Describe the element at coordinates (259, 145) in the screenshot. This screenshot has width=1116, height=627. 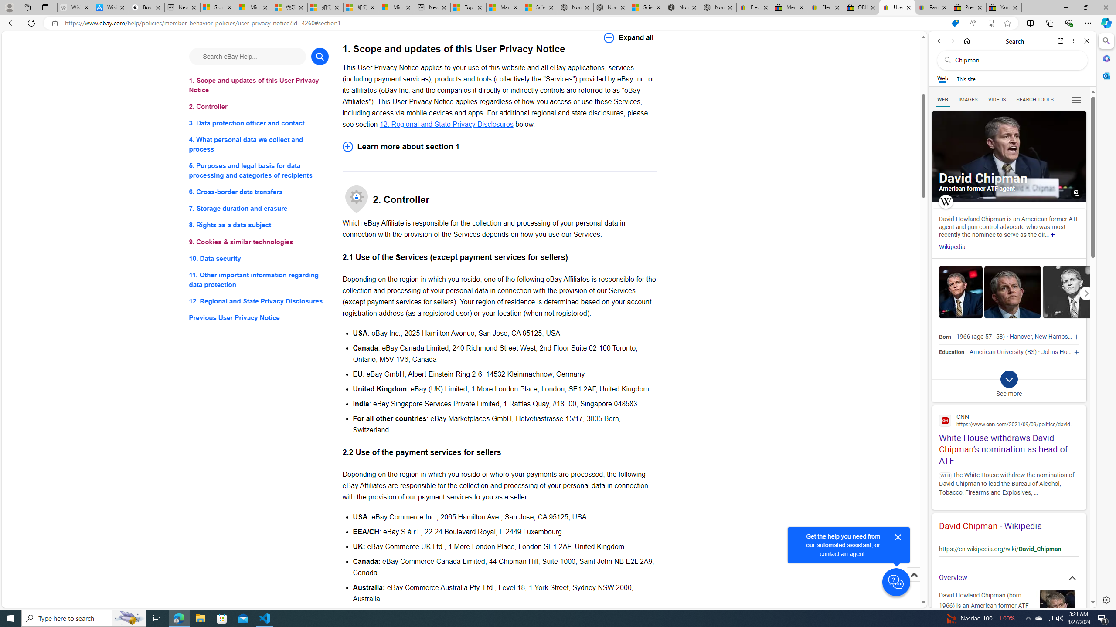
I see `4. What personal data we collect and process` at that location.